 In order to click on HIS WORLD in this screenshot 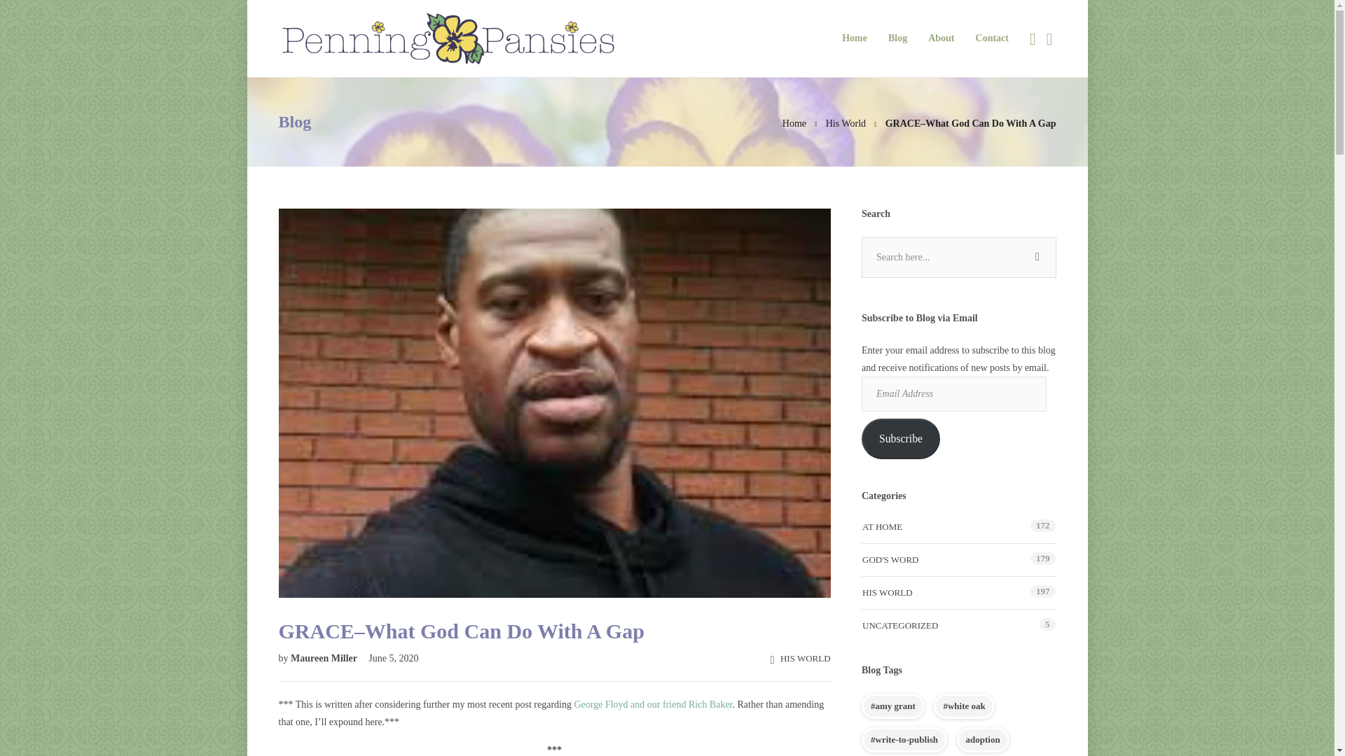, I will do `click(806, 658)`.